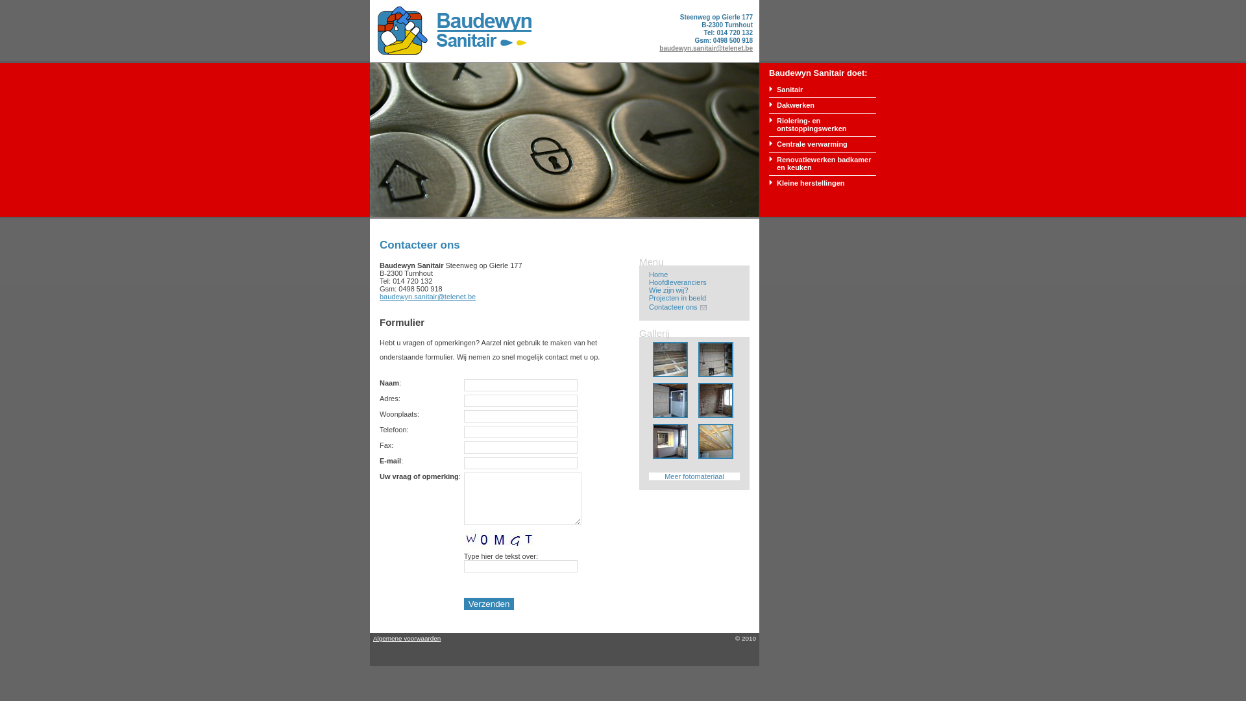  I want to click on Wie zijn wij?, so click(668, 290).